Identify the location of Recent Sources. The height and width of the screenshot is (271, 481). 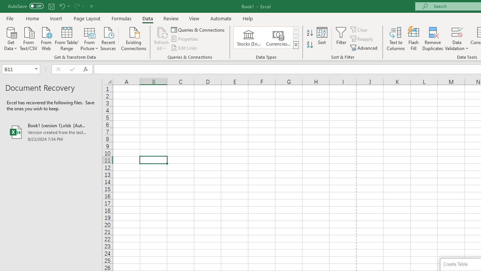
(108, 38).